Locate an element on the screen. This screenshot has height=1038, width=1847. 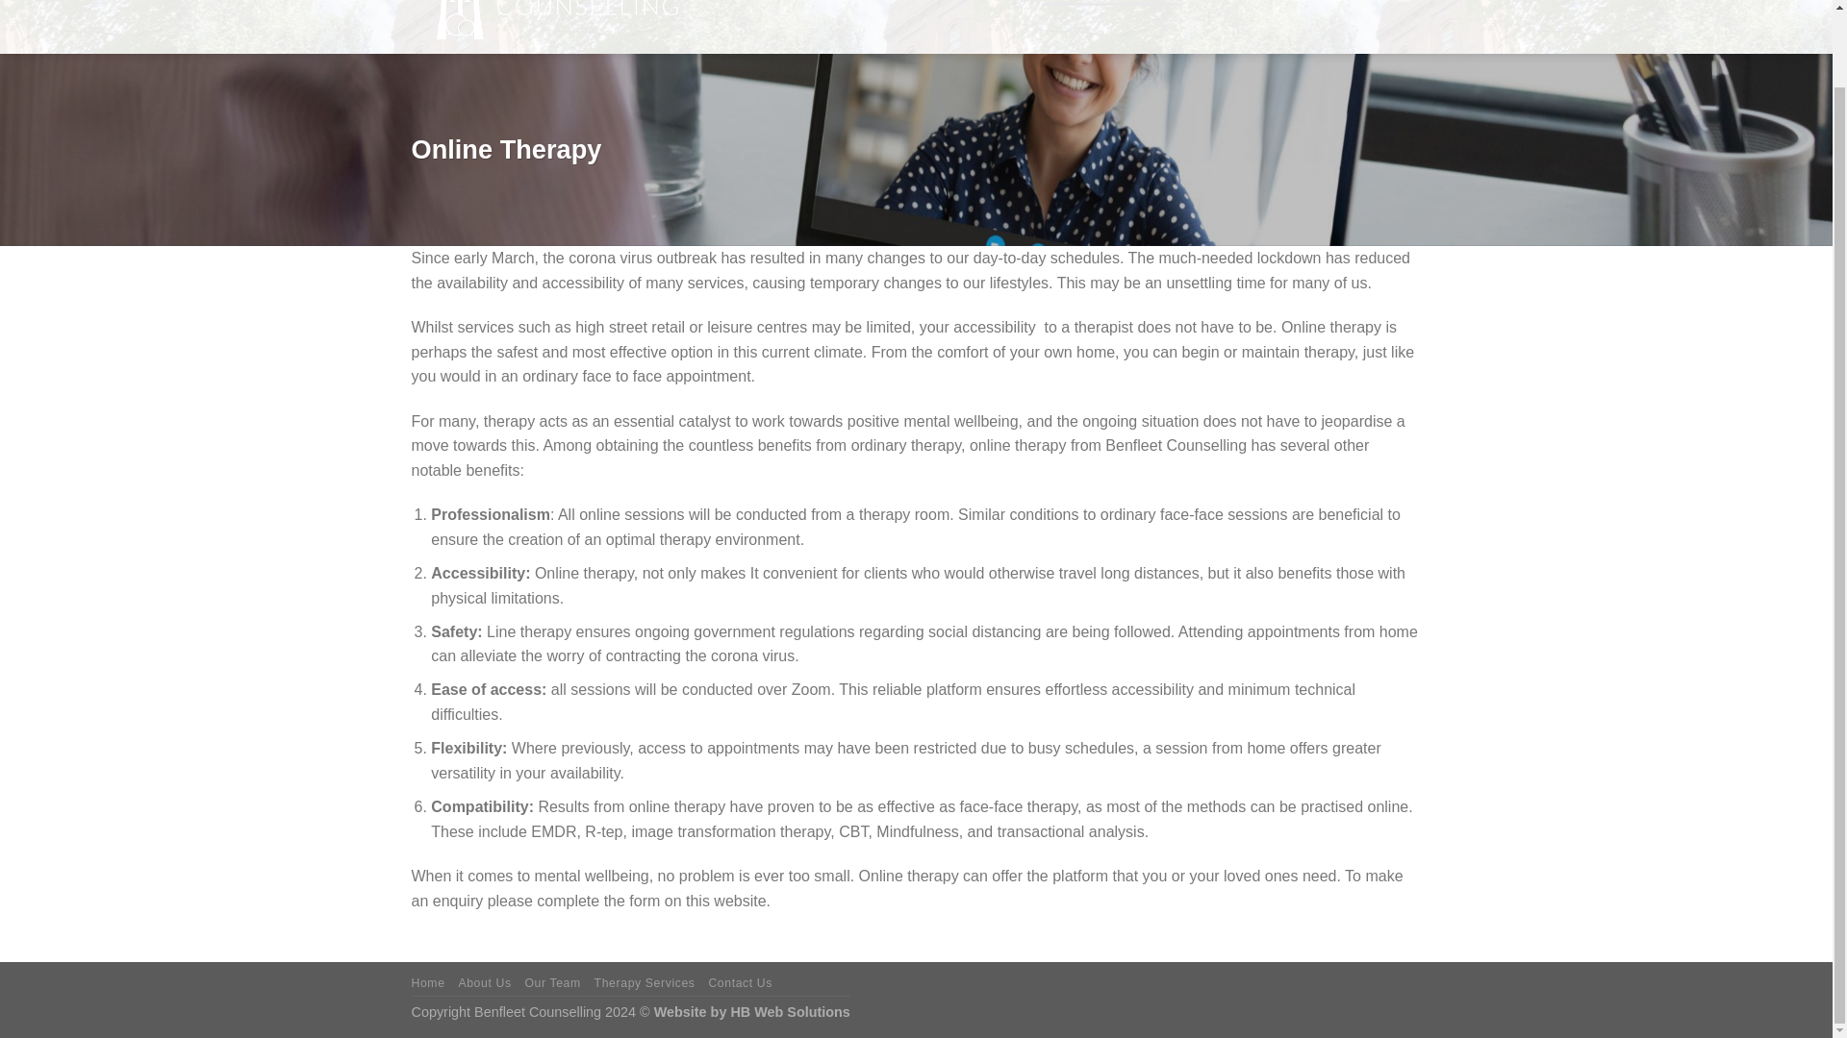
THERAPY SERVICES is located at coordinates (1111, 2).